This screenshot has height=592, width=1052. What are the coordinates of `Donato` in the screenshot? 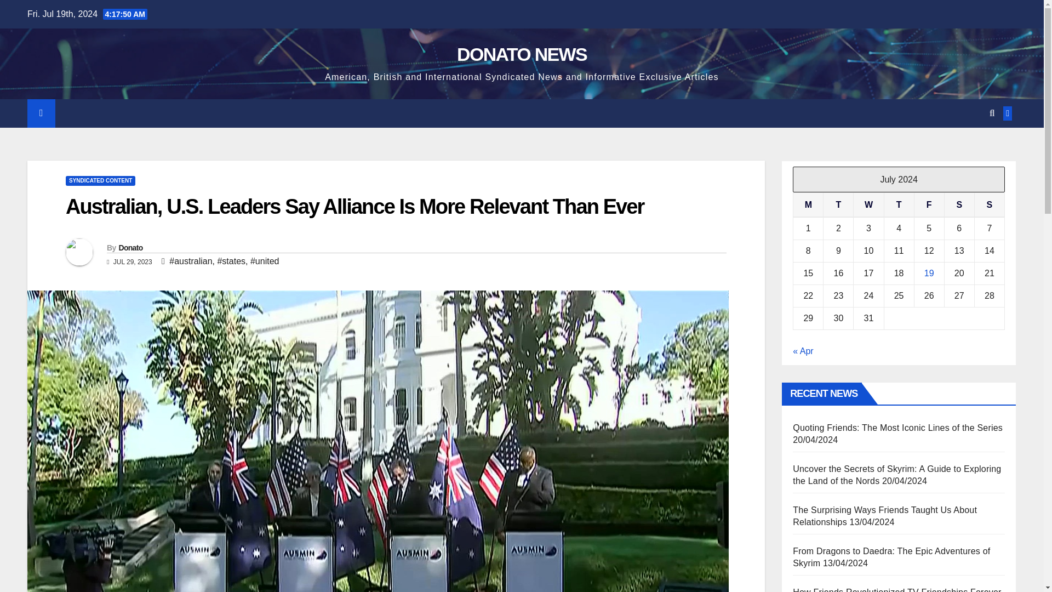 It's located at (130, 248).